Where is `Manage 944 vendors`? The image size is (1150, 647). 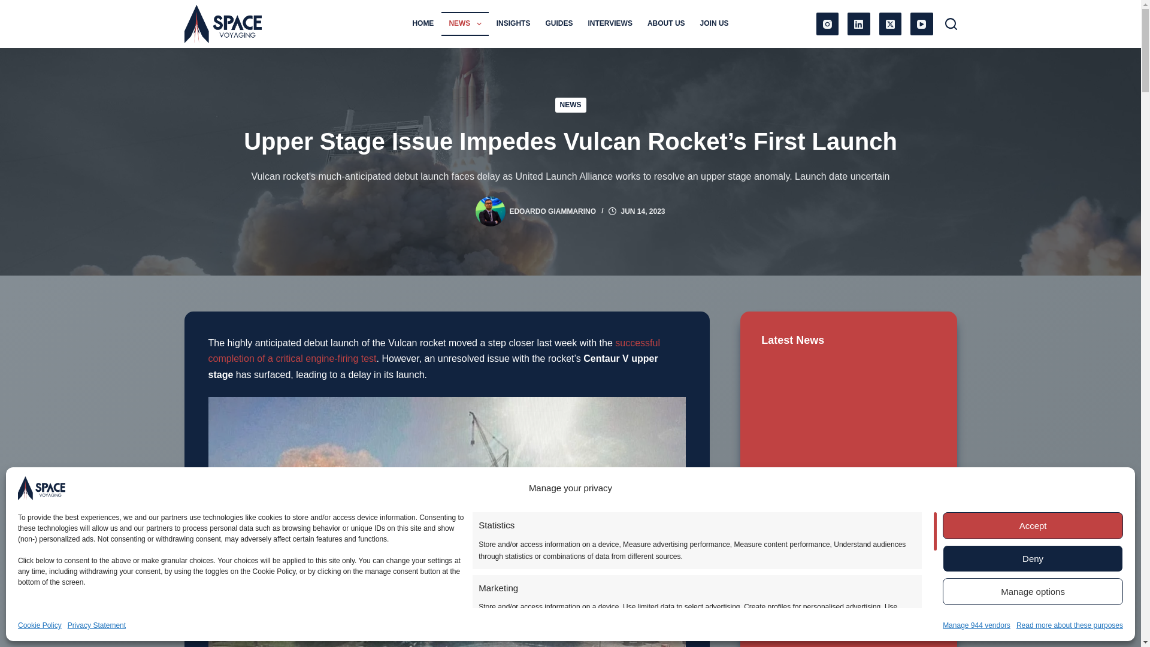
Manage 944 vendors is located at coordinates (976, 625).